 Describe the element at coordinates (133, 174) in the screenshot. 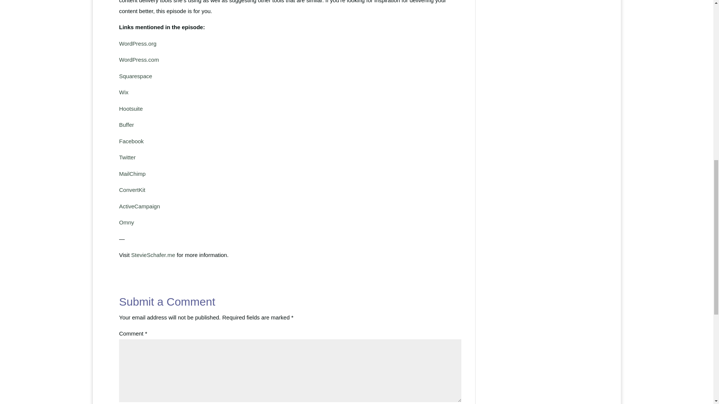

I see `MailChimp` at that location.